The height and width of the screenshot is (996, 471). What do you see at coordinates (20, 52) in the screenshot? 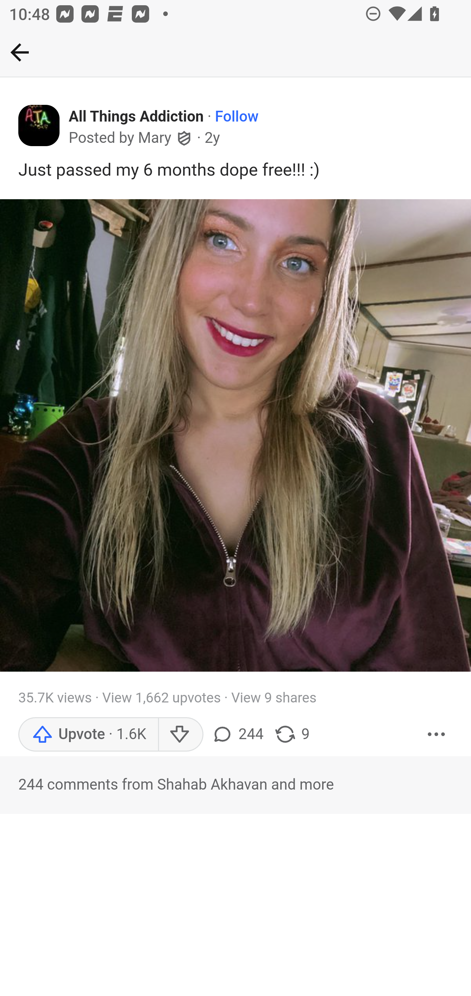
I see `Back` at bounding box center [20, 52].